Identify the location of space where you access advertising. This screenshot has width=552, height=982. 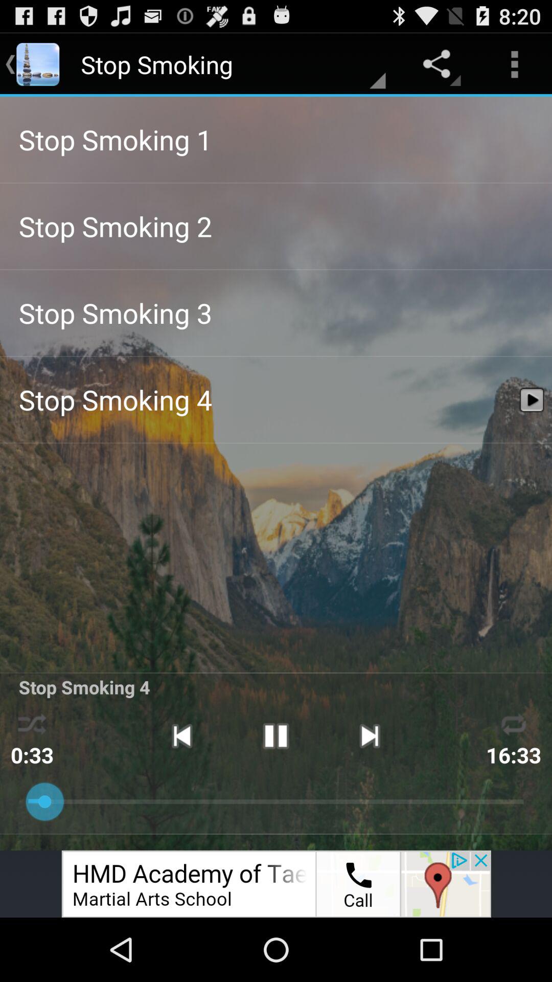
(276, 884).